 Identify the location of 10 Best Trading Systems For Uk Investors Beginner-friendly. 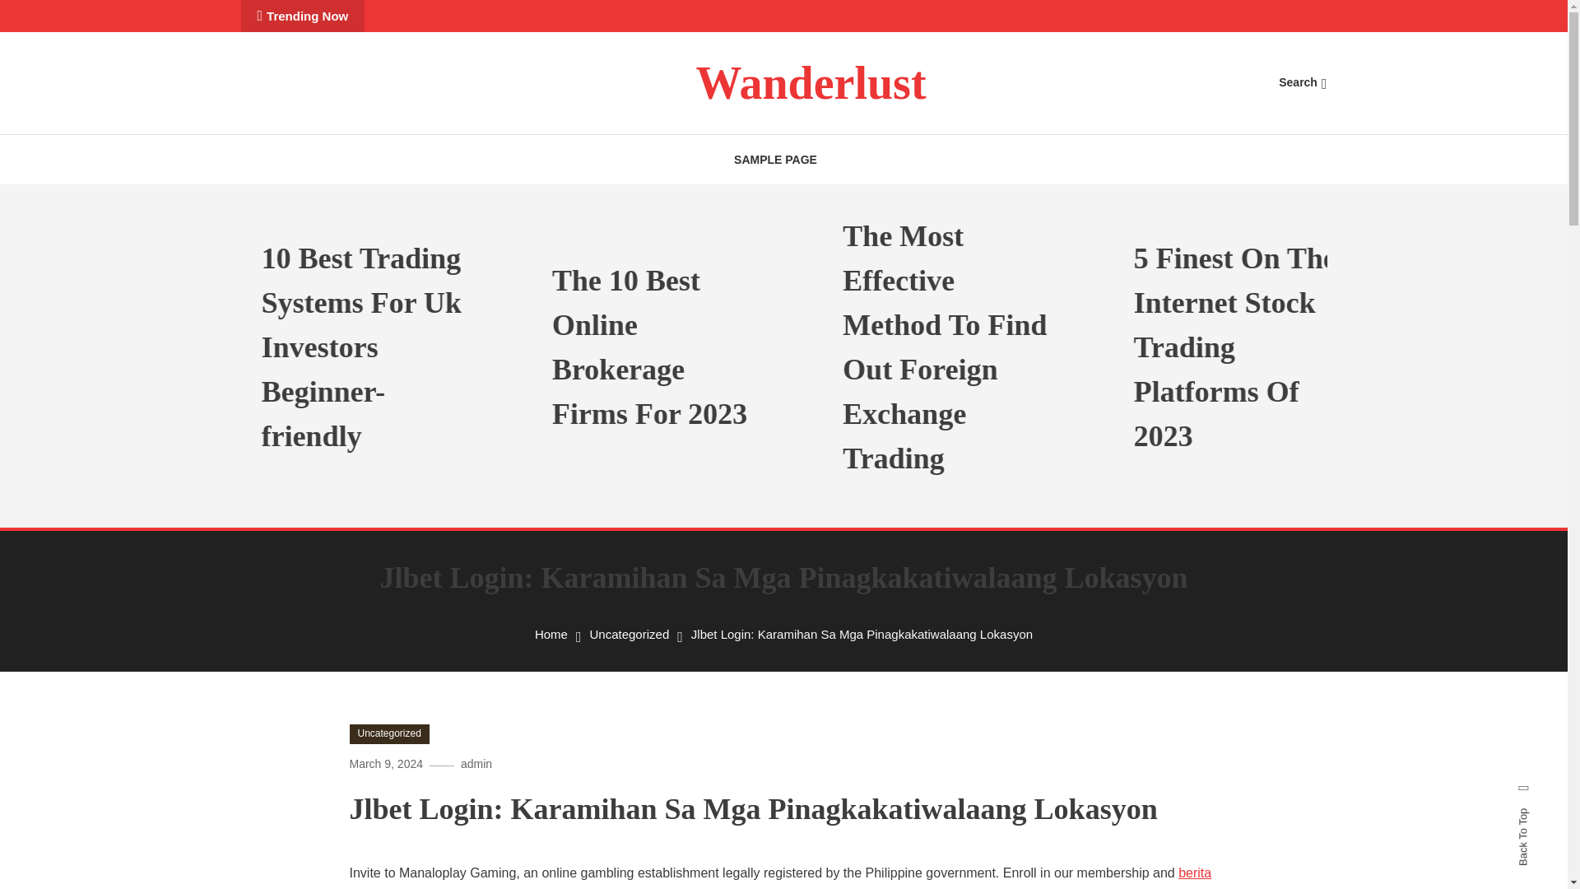
(409, 347).